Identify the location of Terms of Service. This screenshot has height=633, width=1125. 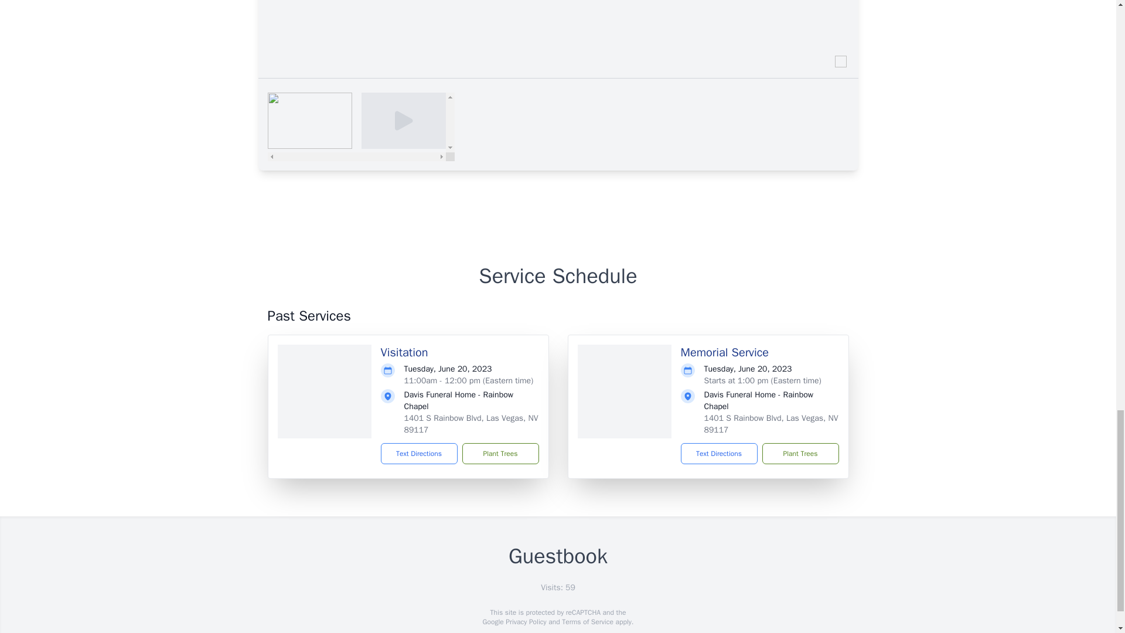
(587, 622).